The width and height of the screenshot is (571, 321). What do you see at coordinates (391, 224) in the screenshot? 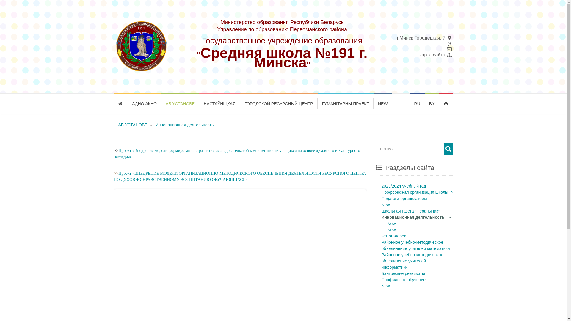
I see `New` at bounding box center [391, 224].